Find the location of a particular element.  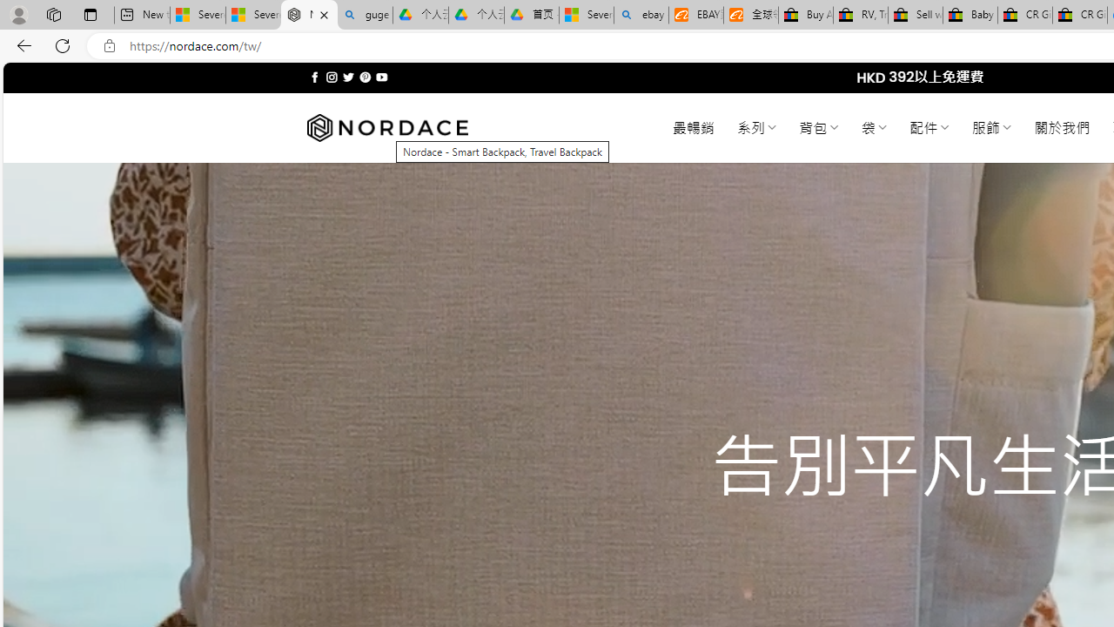

Follow on Twitter is located at coordinates (348, 77).